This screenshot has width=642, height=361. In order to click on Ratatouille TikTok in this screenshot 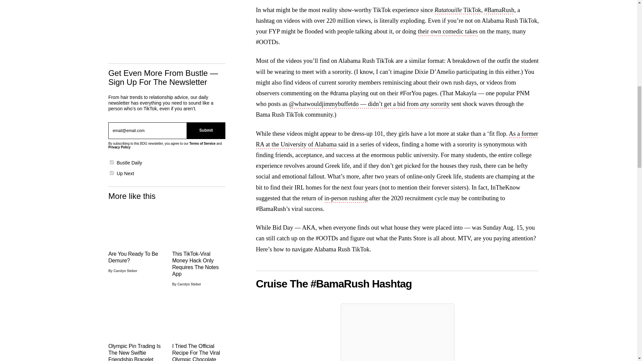, I will do `click(457, 11)`.